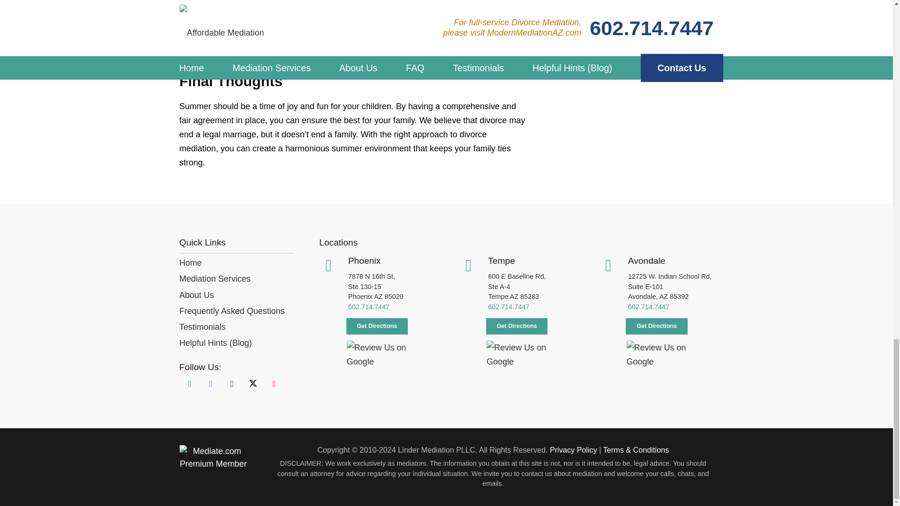 This screenshot has height=506, width=900. I want to click on Mediate.com Profile, so click(213, 464).